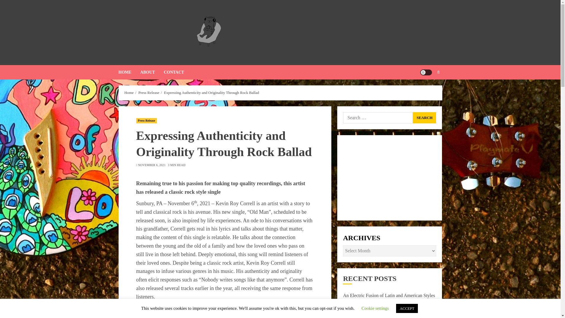  Describe the element at coordinates (129, 92) in the screenshot. I see `Home` at that location.